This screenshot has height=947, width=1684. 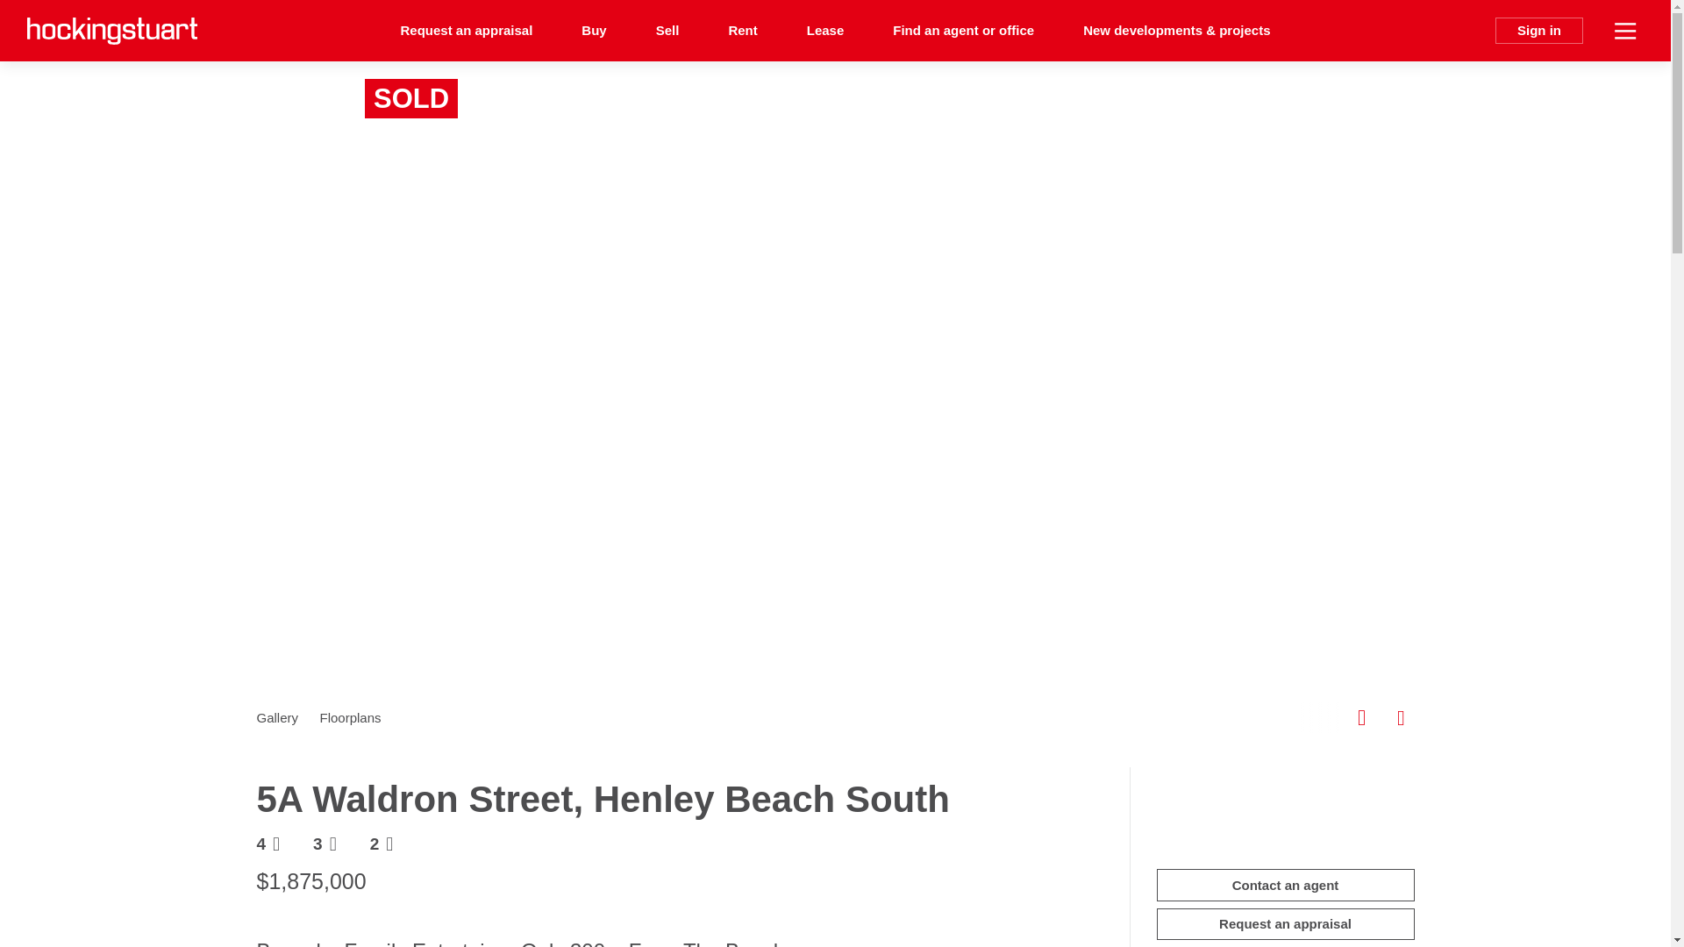 What do you see at coordinates (742, 31) in the screenshot?
I see `Rent` at bounding box center [742, 31].